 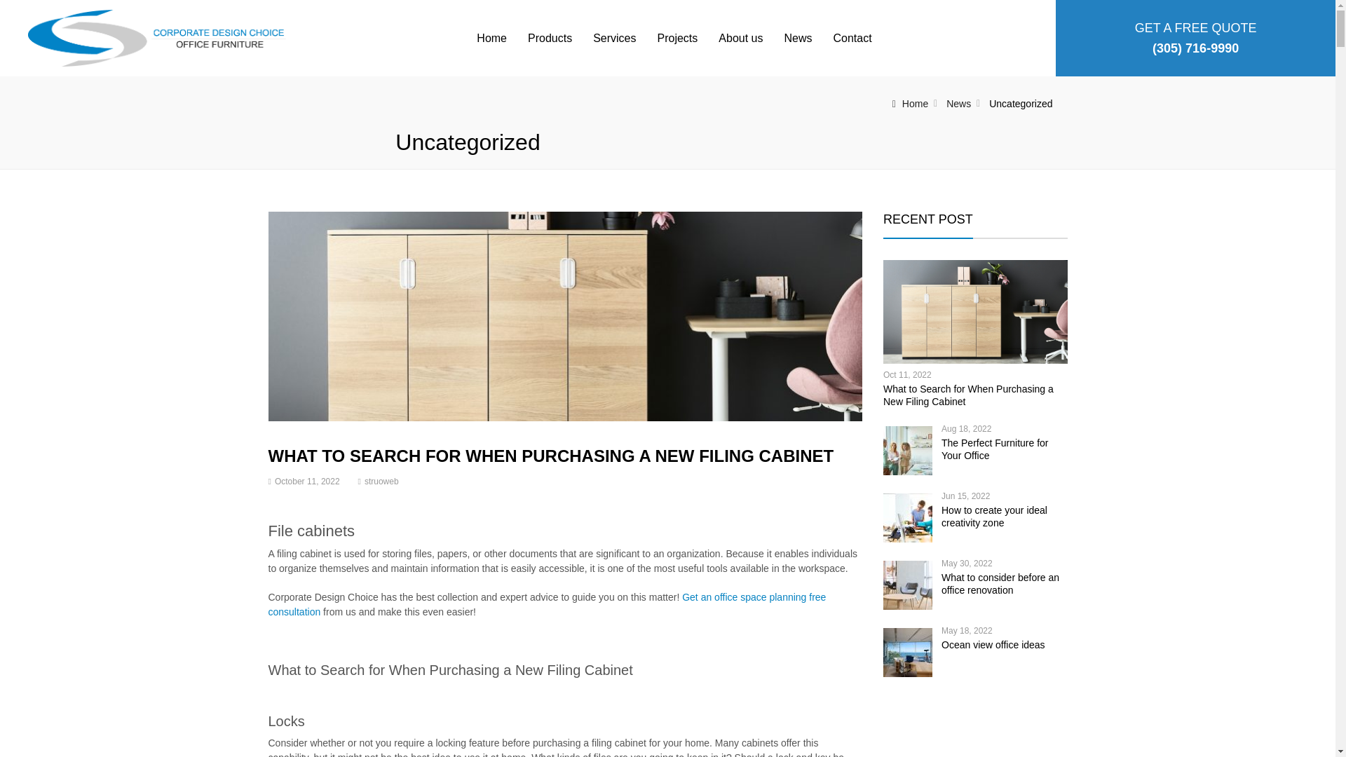 What do you see at coordinates (852, 38) in the screenshot?
I see `Contact` at bounding box center [852, 38].